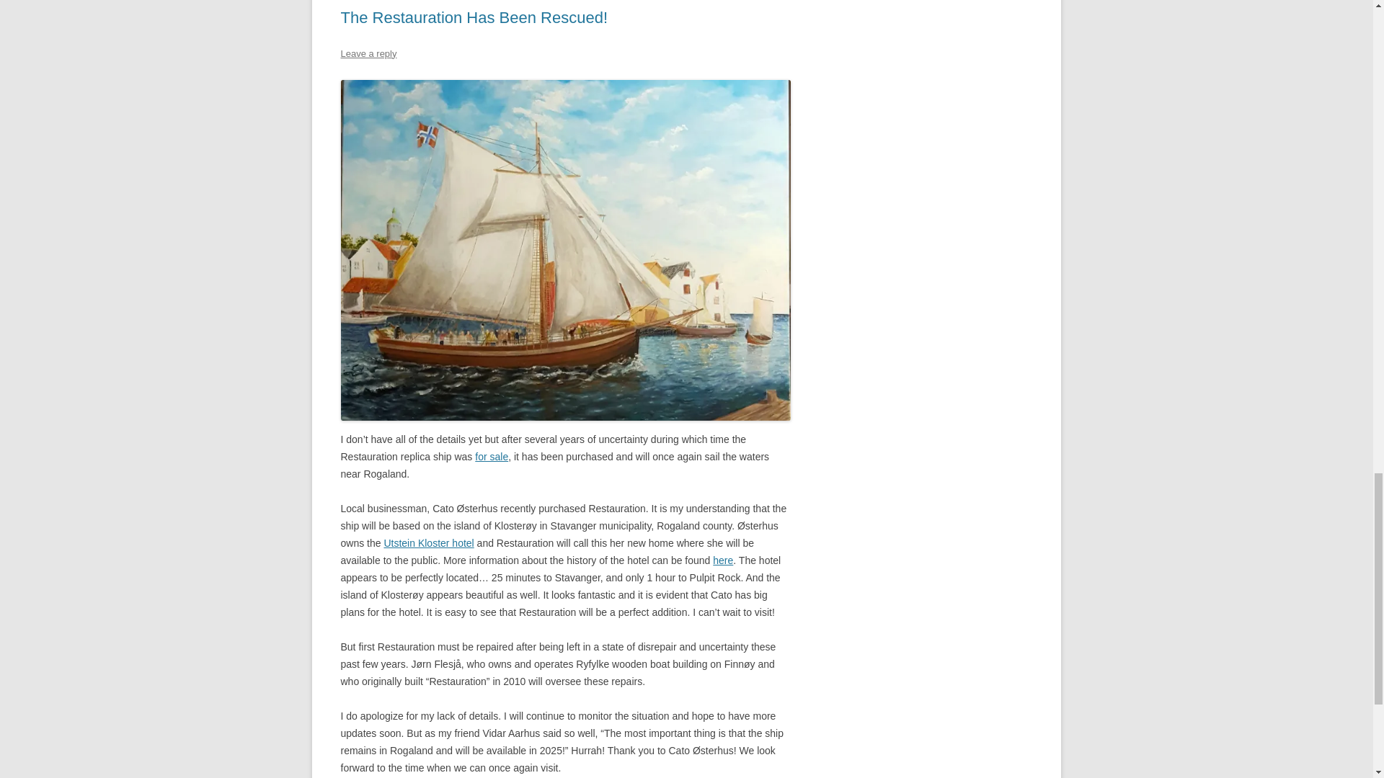 The height and width of the screenshot is (778, 1384). What do you see at coordinates (722, 560) in the screenshot?
I see `here` at bounding box center [722, 560].